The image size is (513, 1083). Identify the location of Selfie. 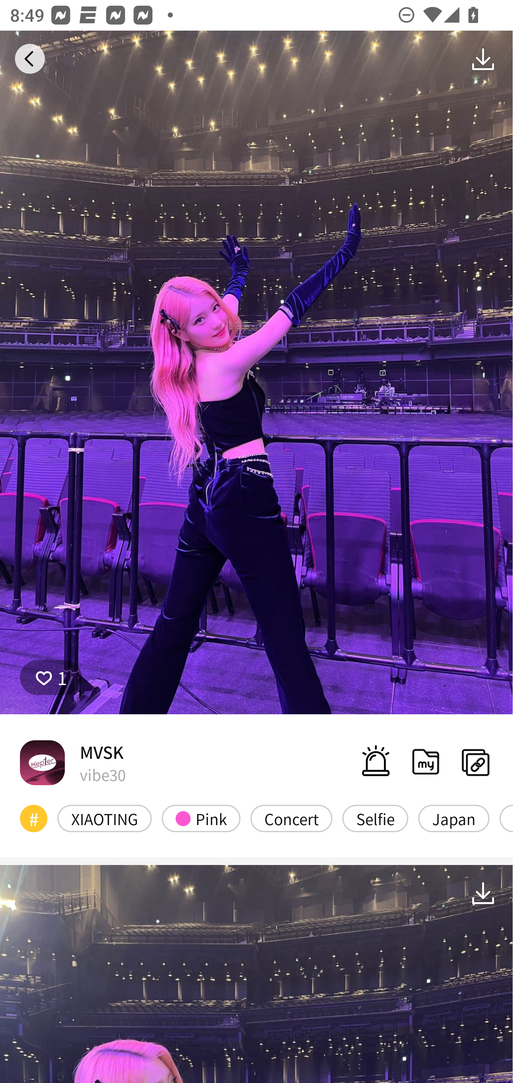
(375, 818).